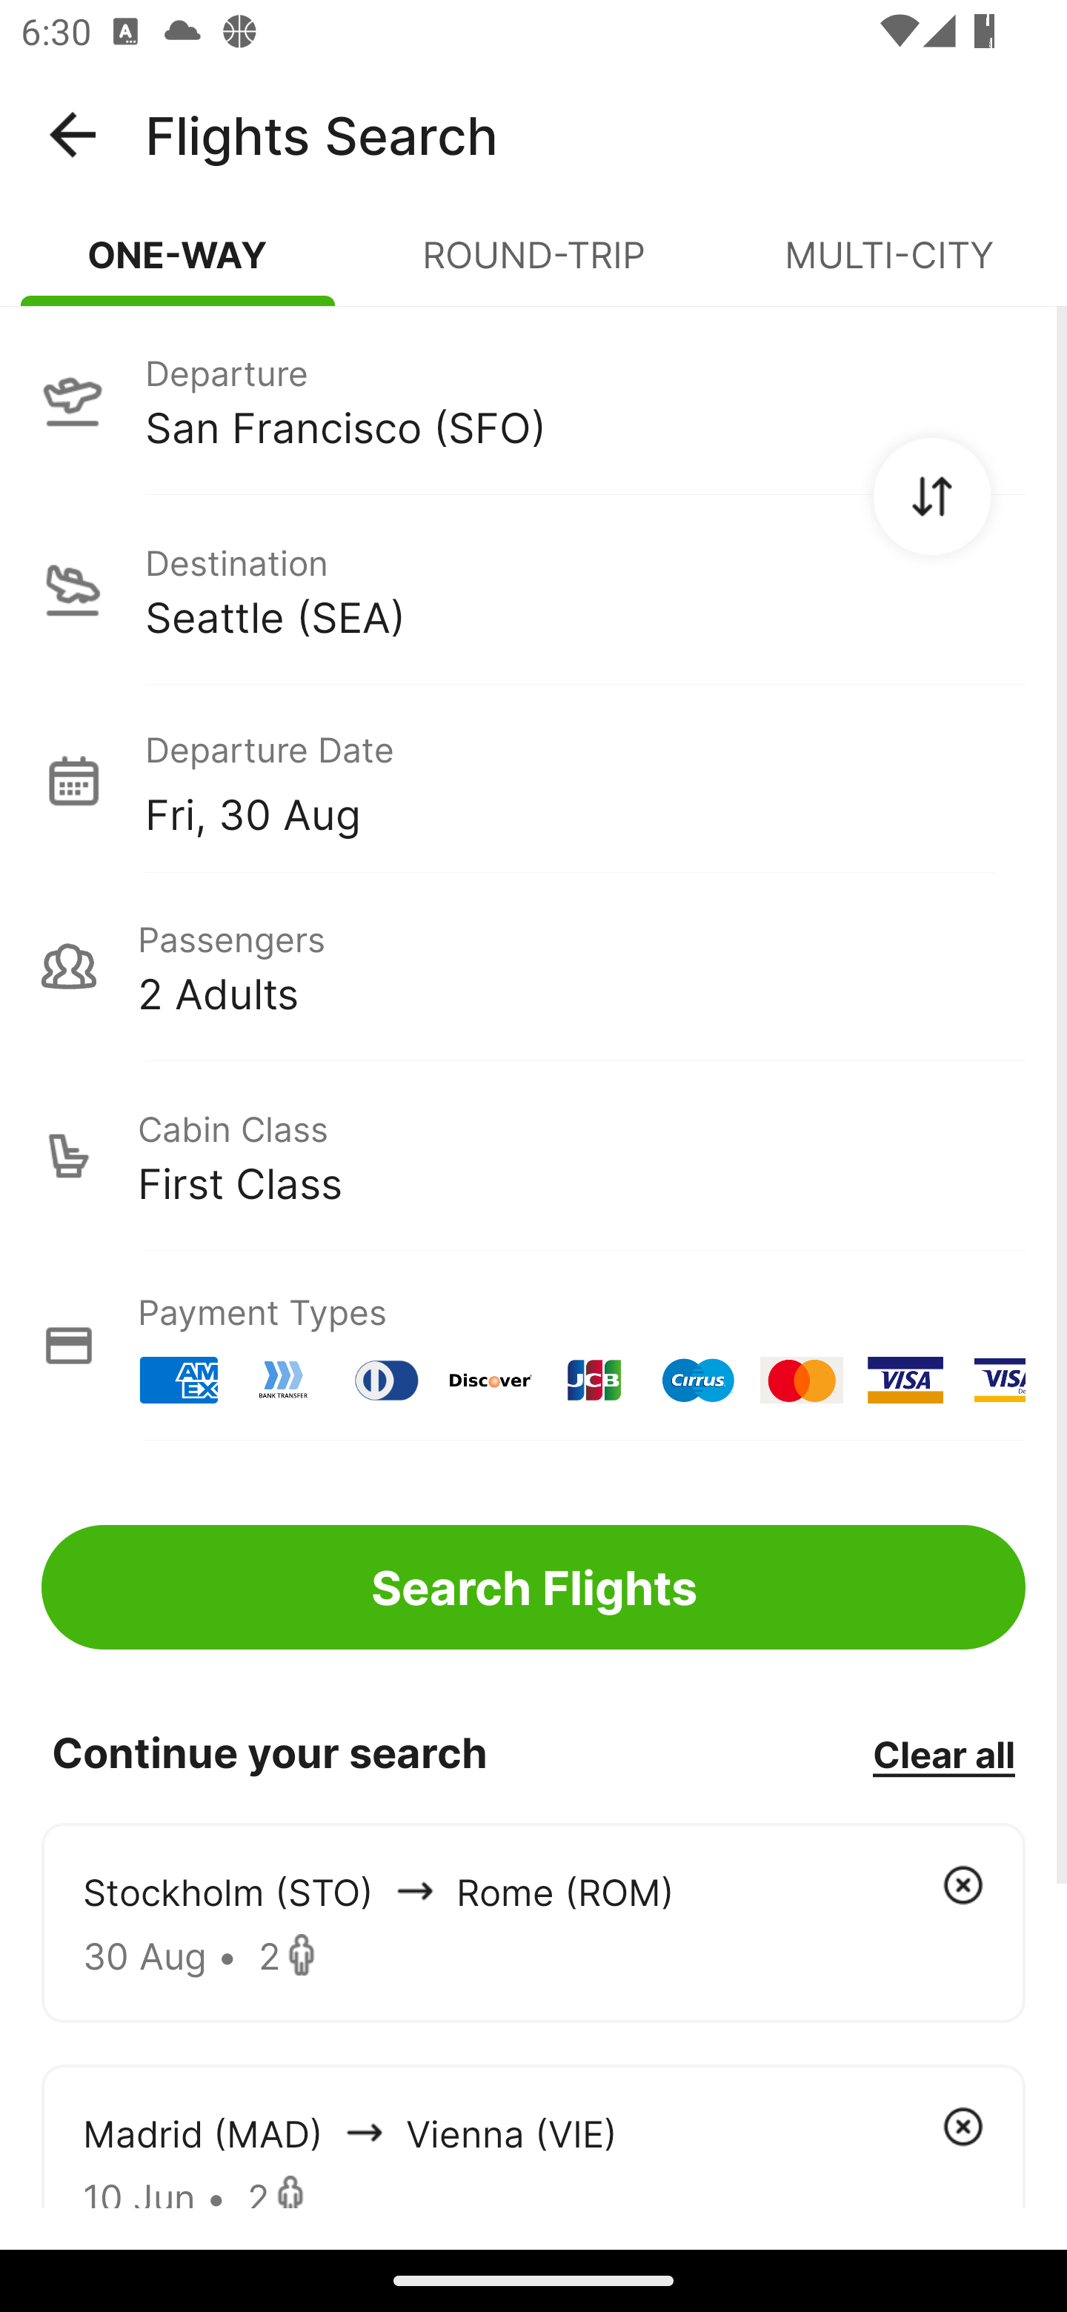 The image size is (1067, 2312). Describe the element at coordinates (533, 2136) in the screenshot. I see `Madrid (MAD)  arrowIcon  Vienna (VIE) 10 Jun •  2 ` at that location.